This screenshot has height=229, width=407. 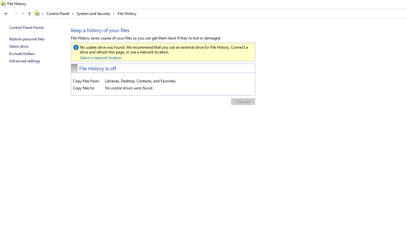 I want to click on Up band toolbar, so click(x=29, y=15).